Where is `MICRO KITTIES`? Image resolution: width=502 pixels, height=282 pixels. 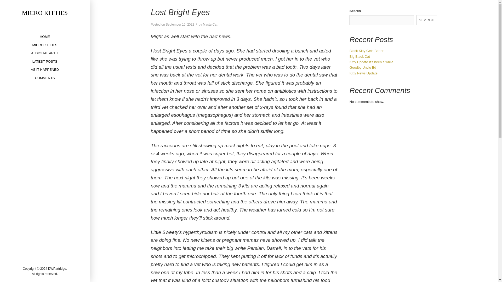 MICRO KITTIES is located at coordinates (45, 13).